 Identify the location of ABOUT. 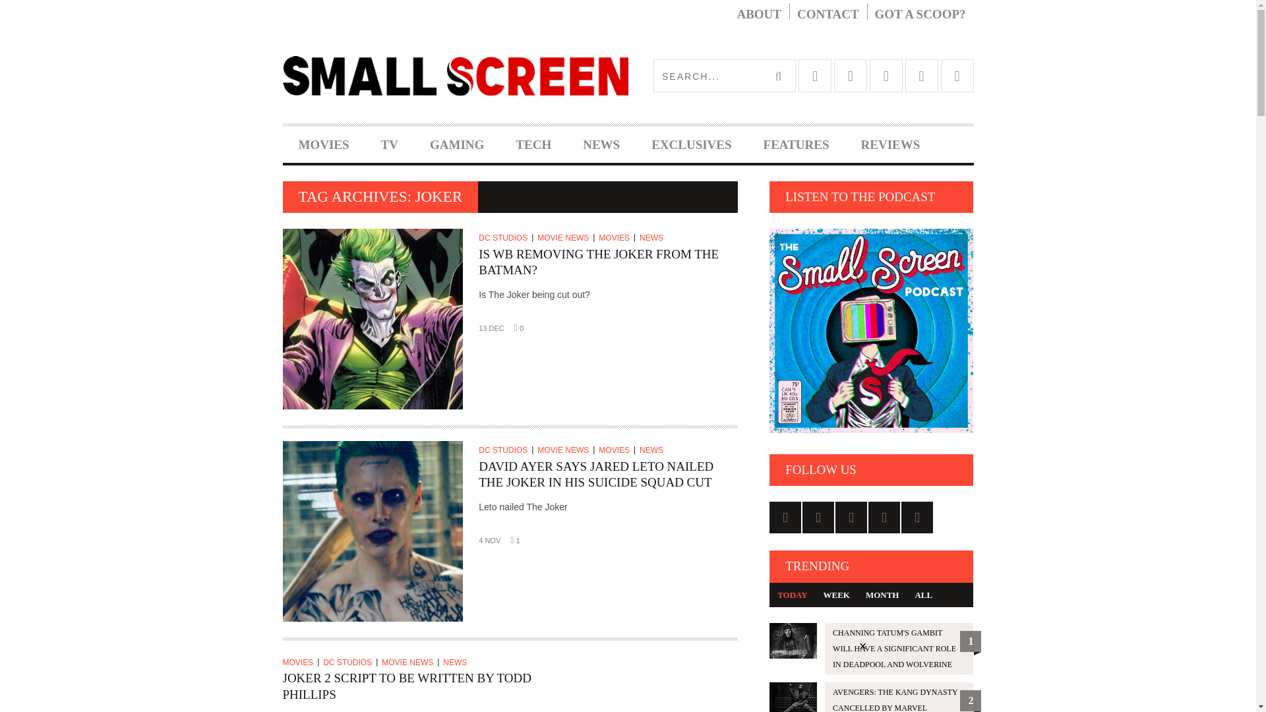
(758, 15).